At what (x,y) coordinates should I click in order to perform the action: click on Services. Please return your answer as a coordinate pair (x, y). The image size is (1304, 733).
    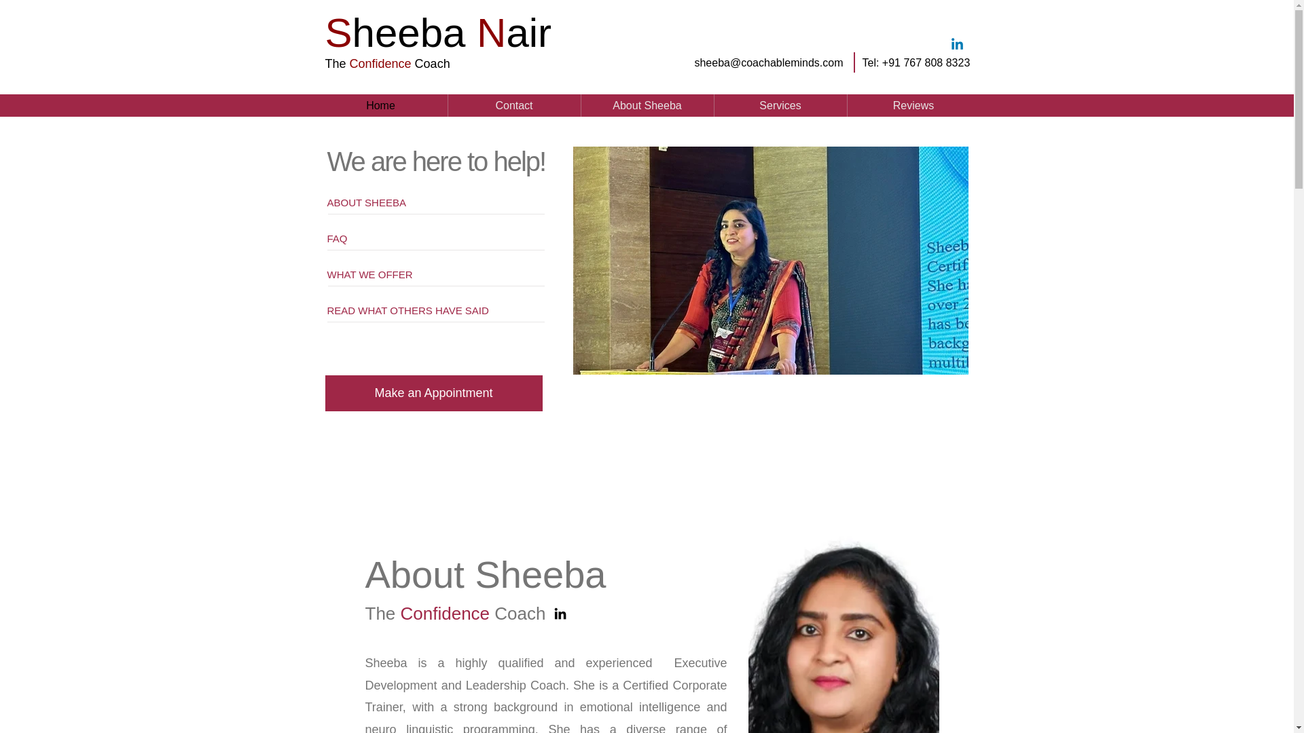
    Looking at the image, I should click on (780, 105).